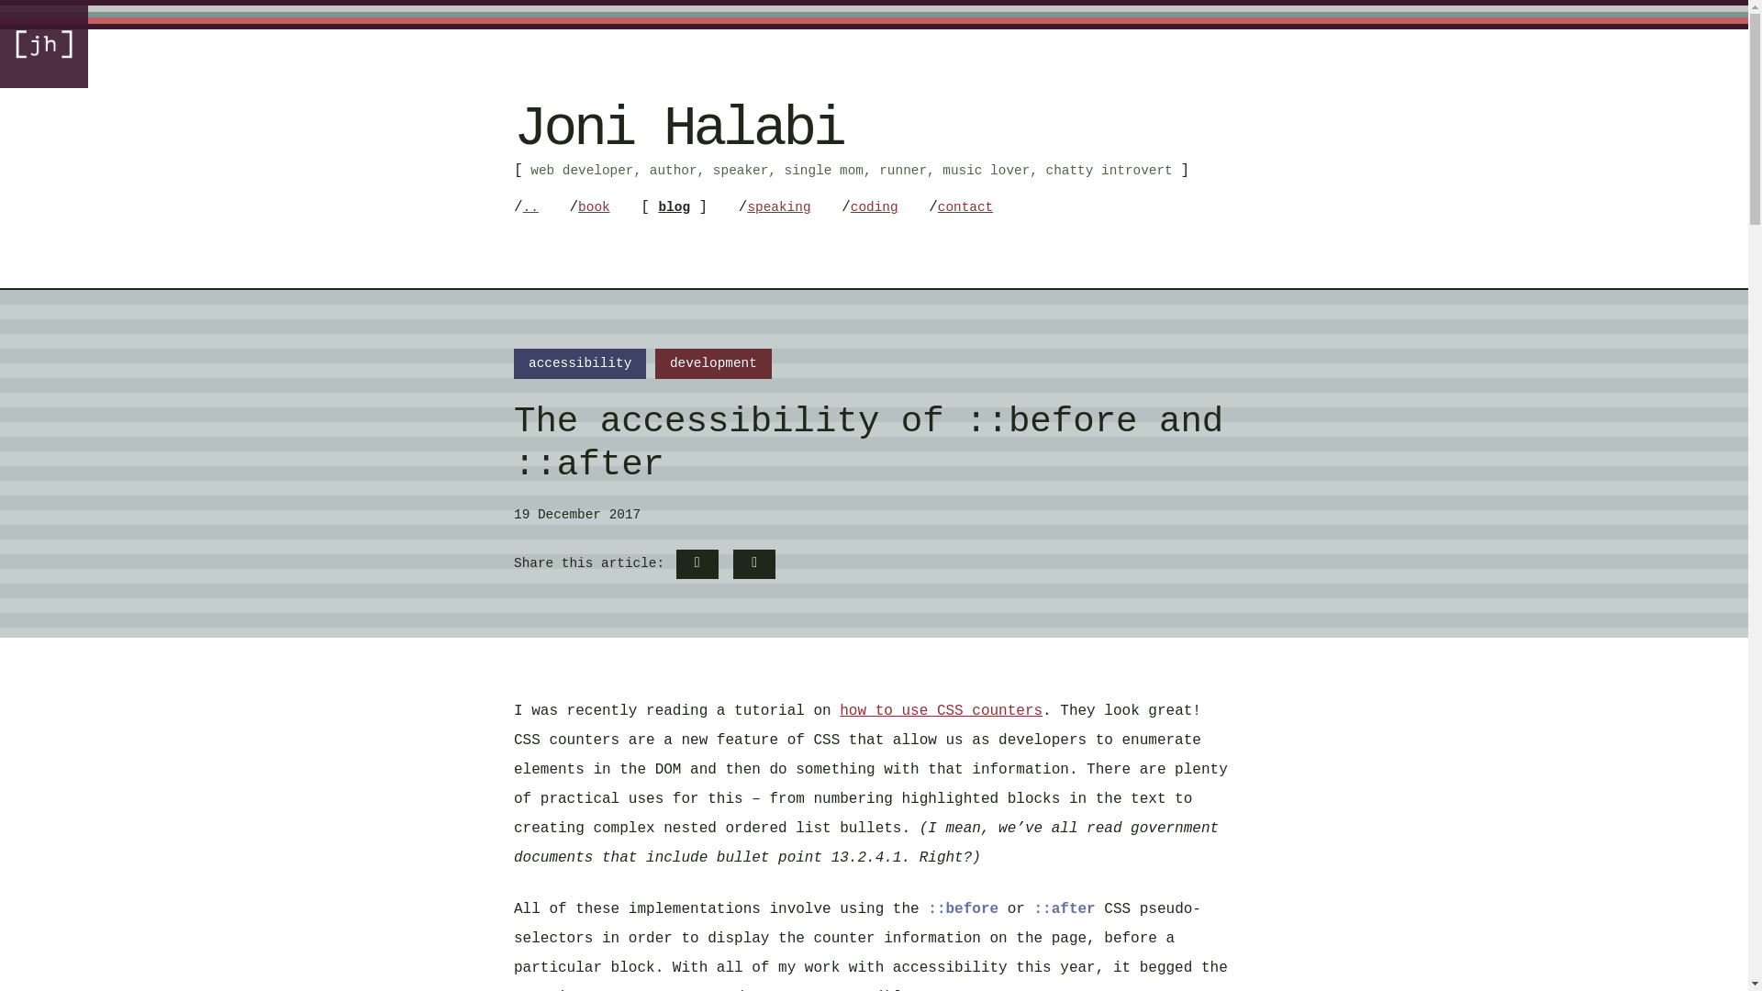 This screenshot has height=991, width=1762. I want to click on speaking, so click(778, 207).